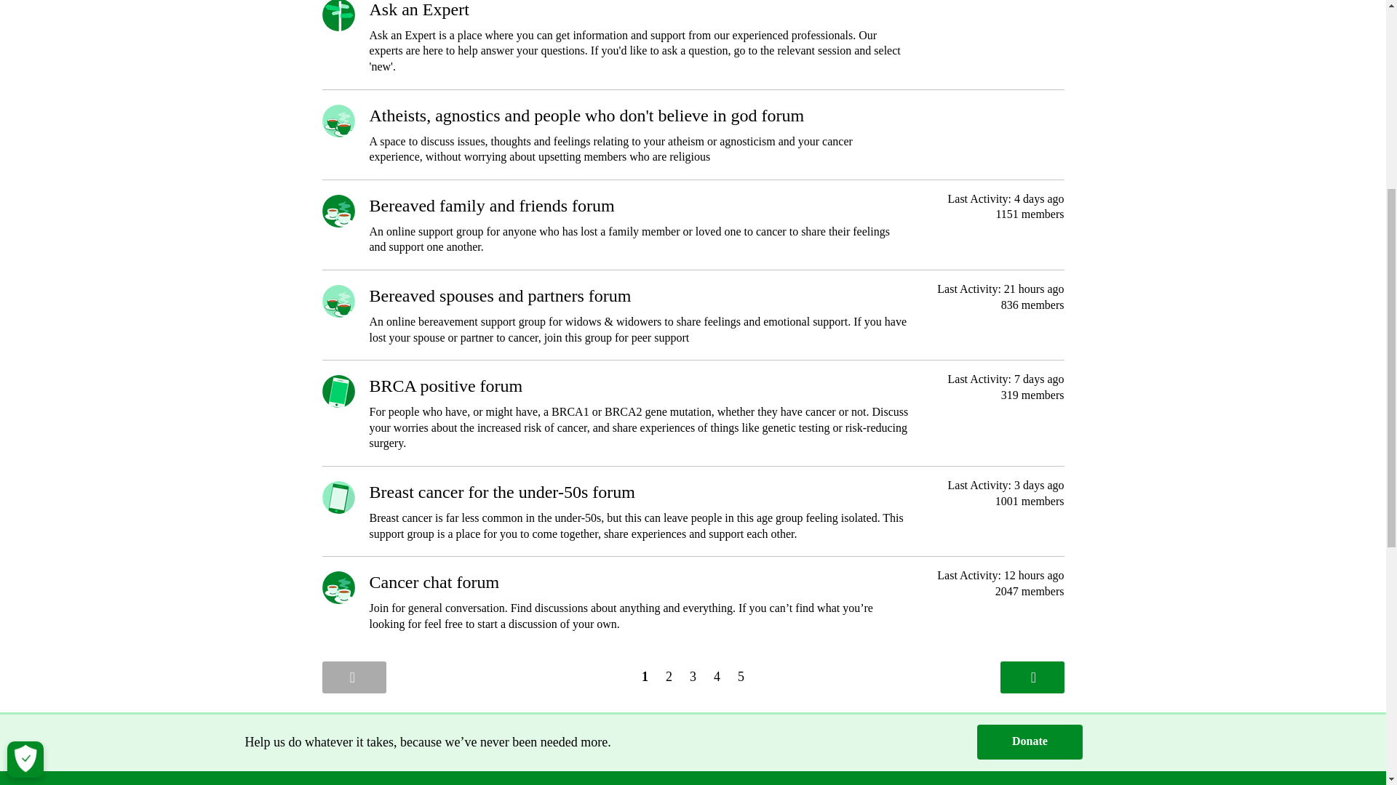 The image size is (1397, 785). I want to click on Donate, so click(1030, 741).